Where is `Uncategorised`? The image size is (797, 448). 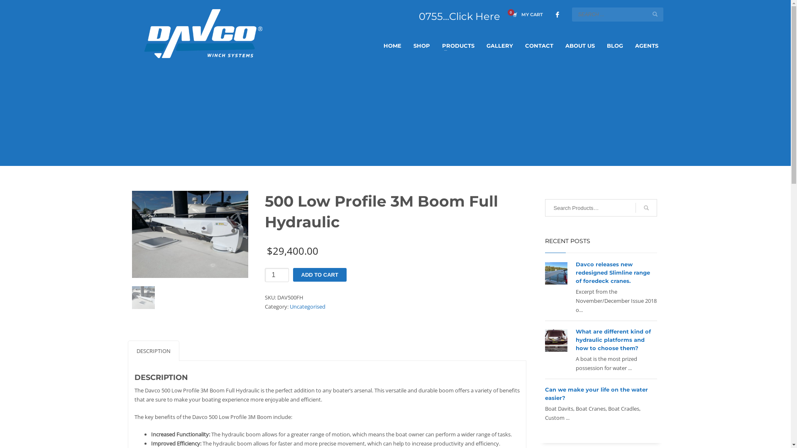
Uncategorised is located at coordinates (308, 306).